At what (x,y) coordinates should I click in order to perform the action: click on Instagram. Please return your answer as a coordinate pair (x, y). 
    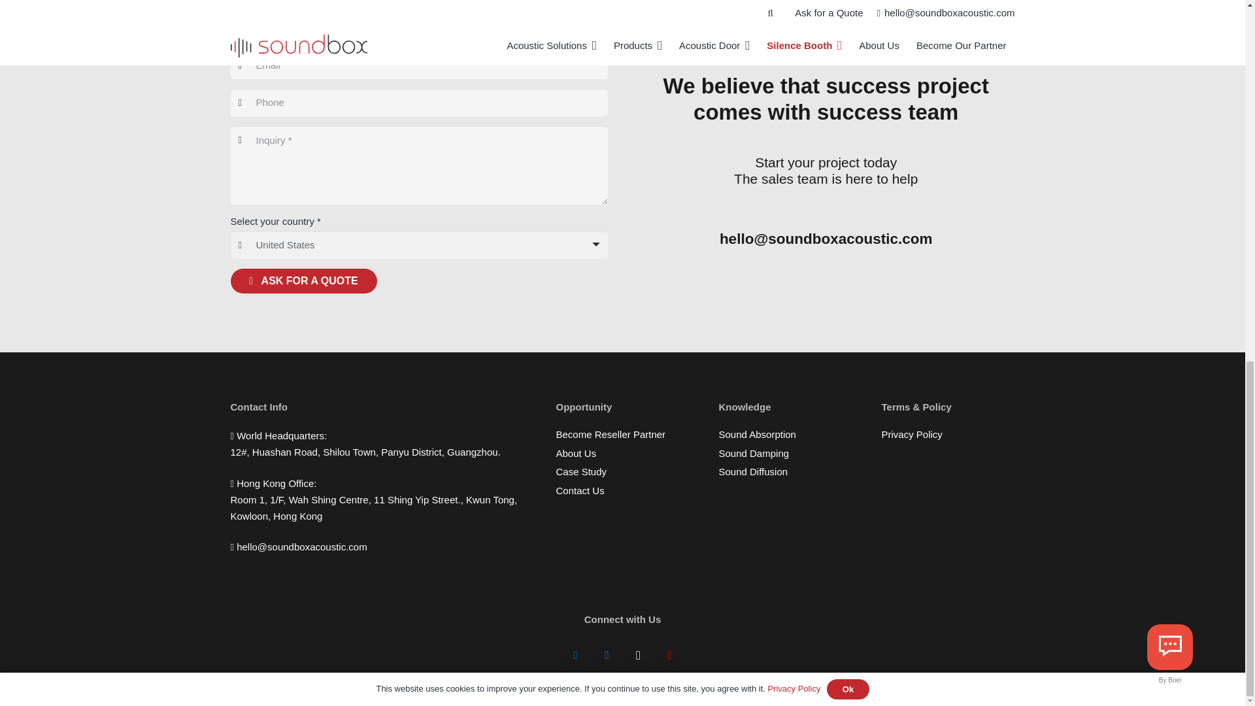
    Looking at the image, I should click on (638, 655).